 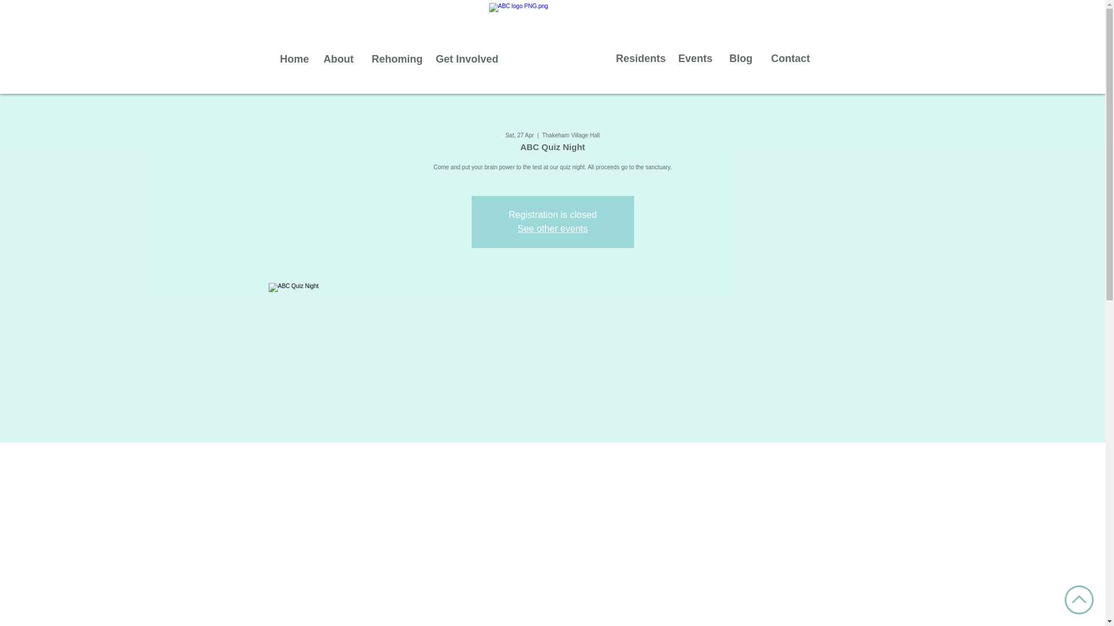 I want to click on Home, so click(x=295, y=59).